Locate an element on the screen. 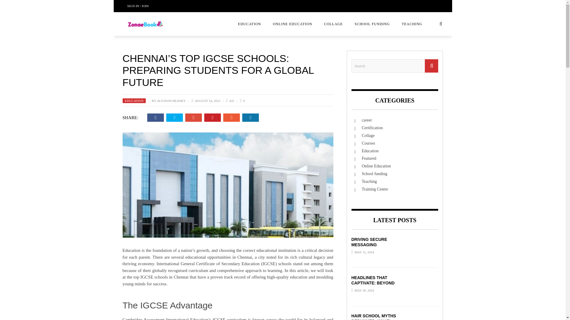  ALYSSON HEANEY is located at coordinates (171, 100).